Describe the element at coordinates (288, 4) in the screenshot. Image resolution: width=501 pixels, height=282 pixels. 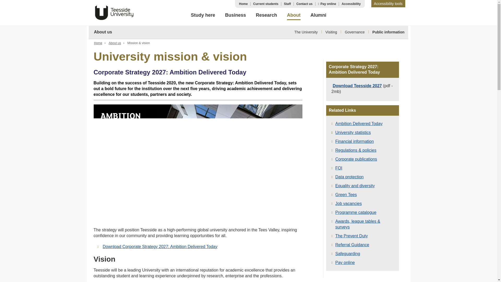
I see `Staff` at that location.